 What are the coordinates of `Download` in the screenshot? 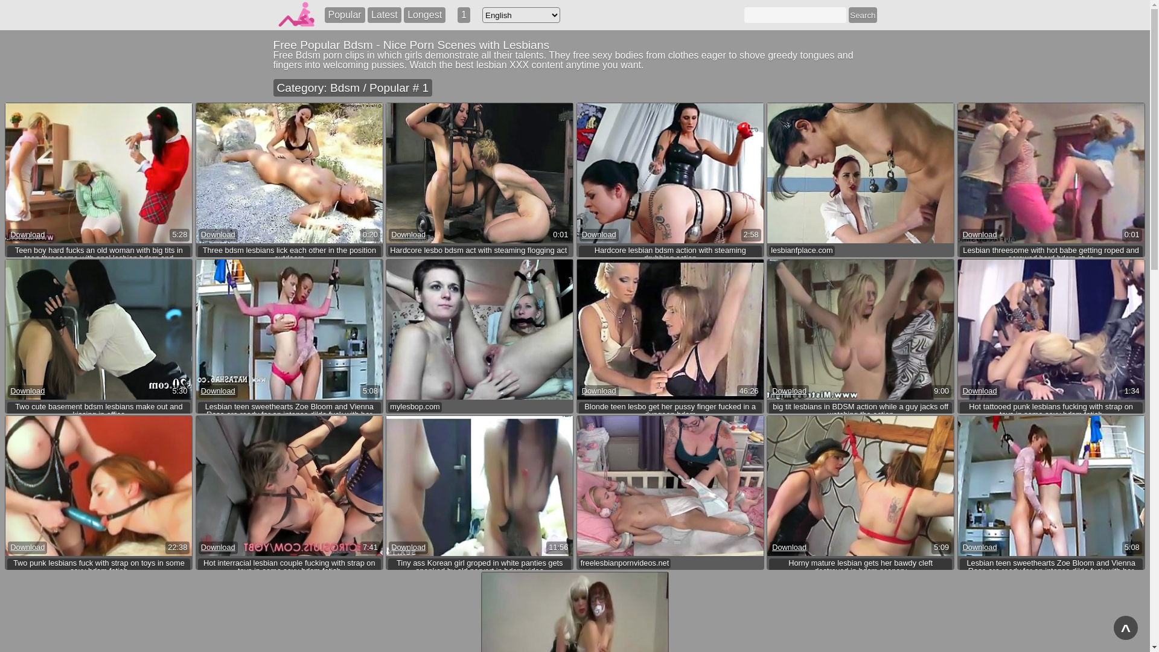 It's located at (408, 548).